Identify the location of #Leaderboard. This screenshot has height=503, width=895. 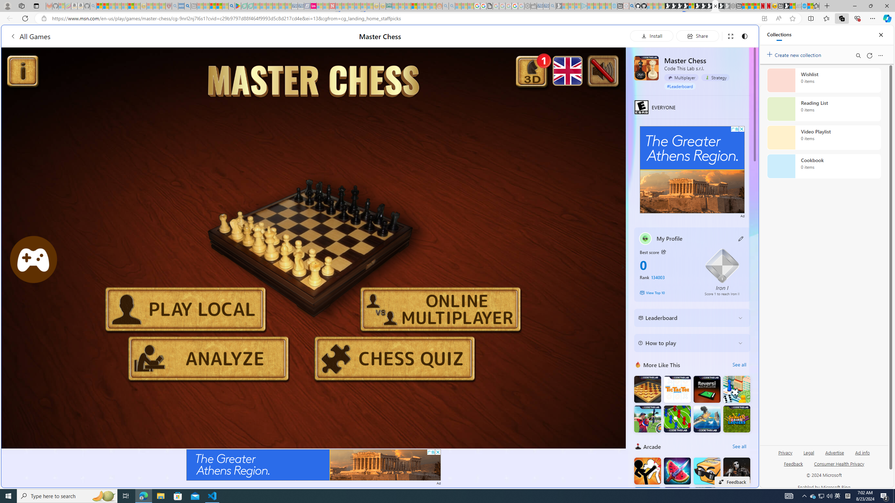
(680, 86).